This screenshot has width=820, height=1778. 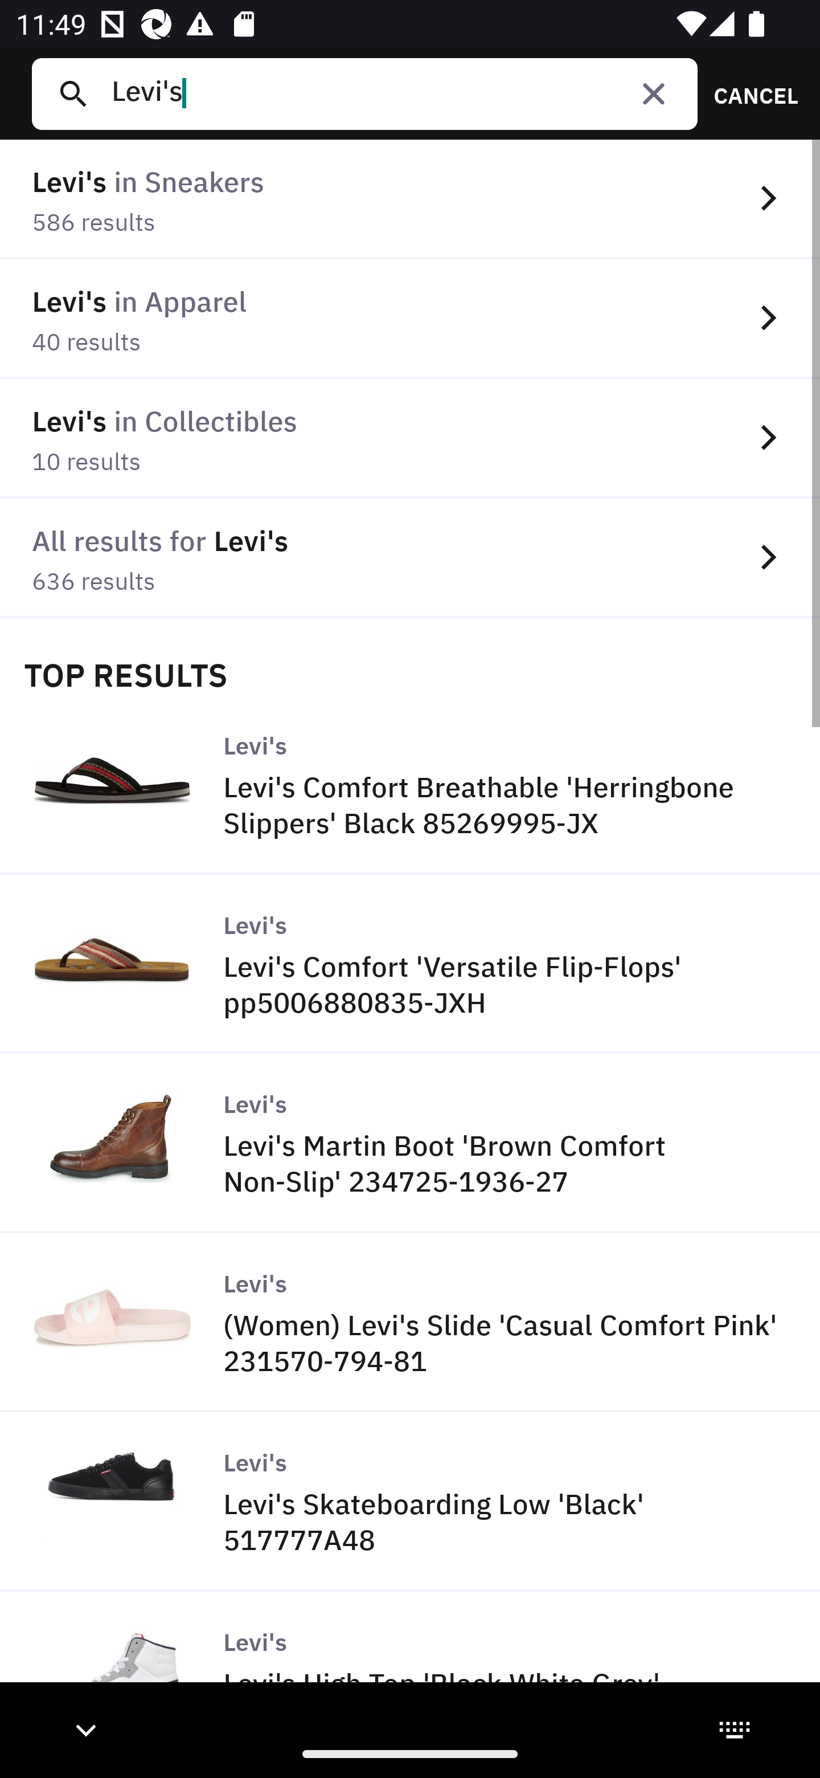 What do you see at coordinates (396, 93) in the screenshot?
I see `Levi's` at bounding box center [396, 93].